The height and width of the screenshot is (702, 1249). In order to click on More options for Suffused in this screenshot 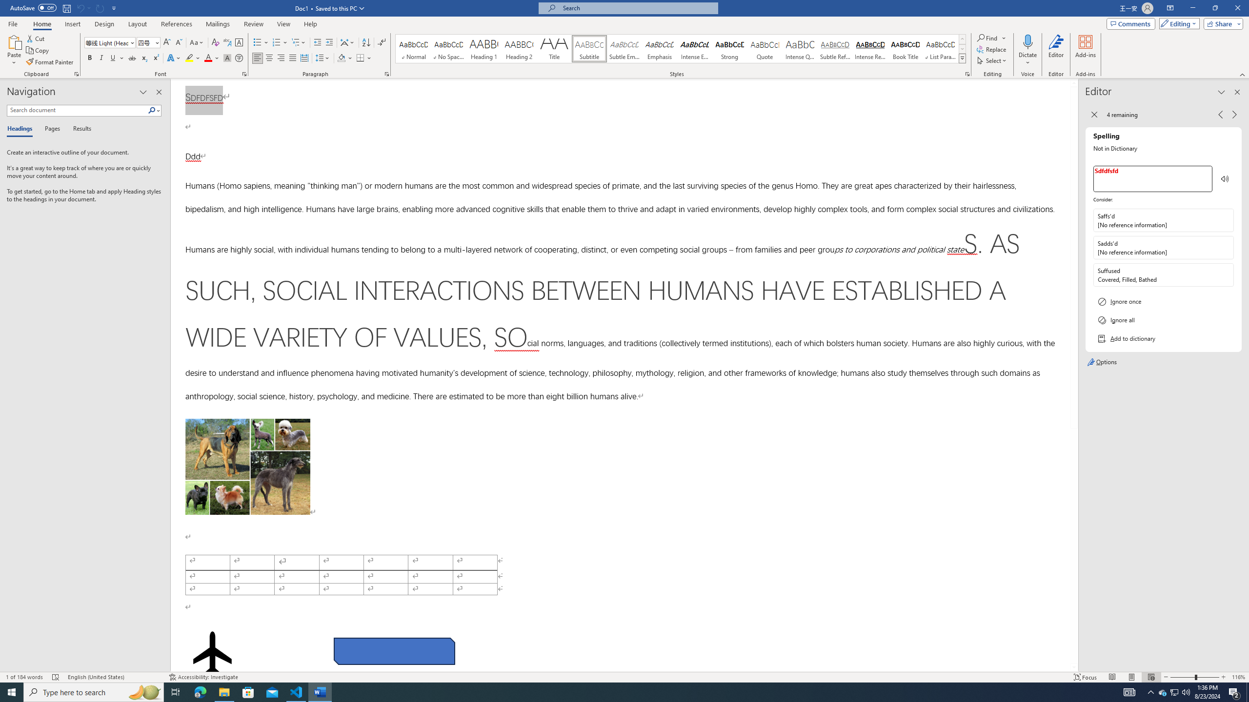, I will do `click(1226, 275)`.